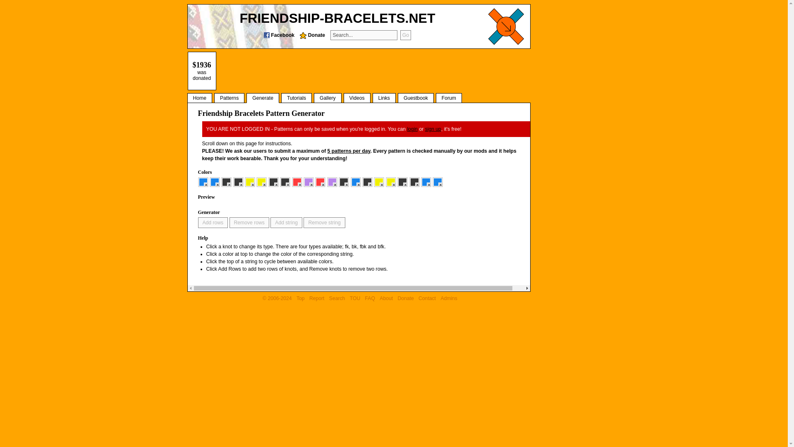  What do you see at coordinates (384, 98) in the screenshot?
I see `Links` at bounding box center [384, 98].